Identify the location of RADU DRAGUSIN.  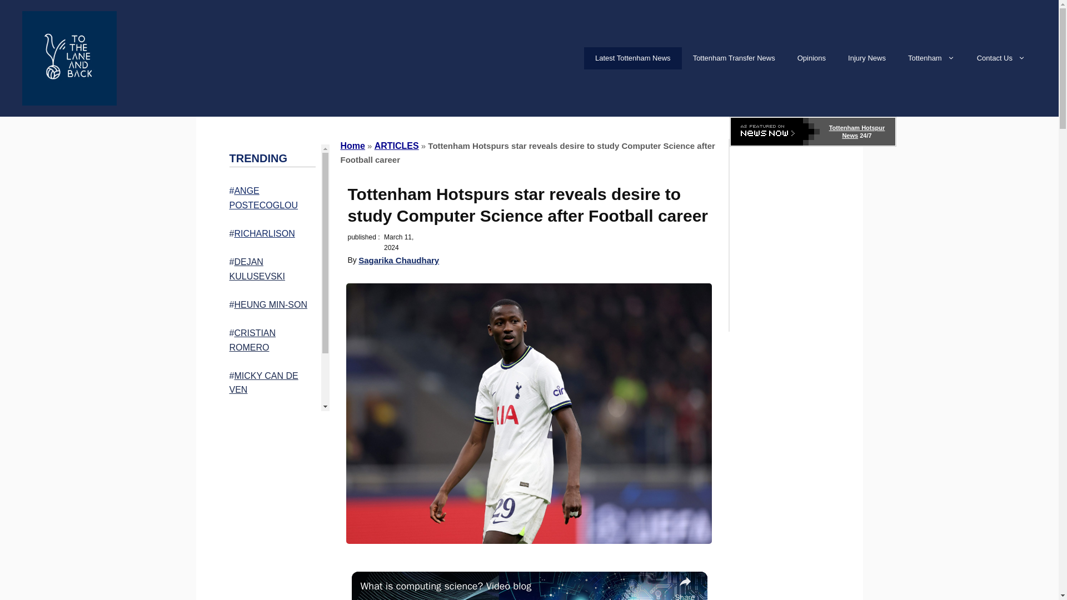
(271, 418).